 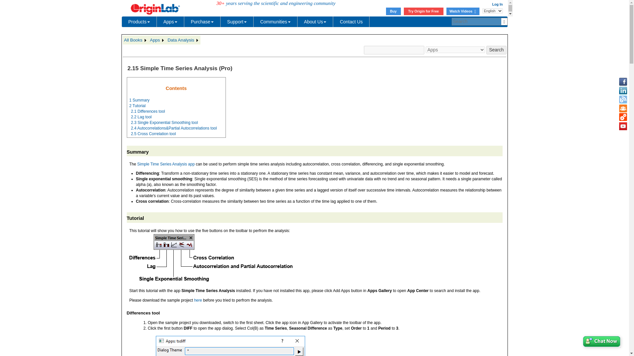 What do you see at coordinates (136, 40) in the screenshot?
I see `All Books` at bounding box center [136, 40].